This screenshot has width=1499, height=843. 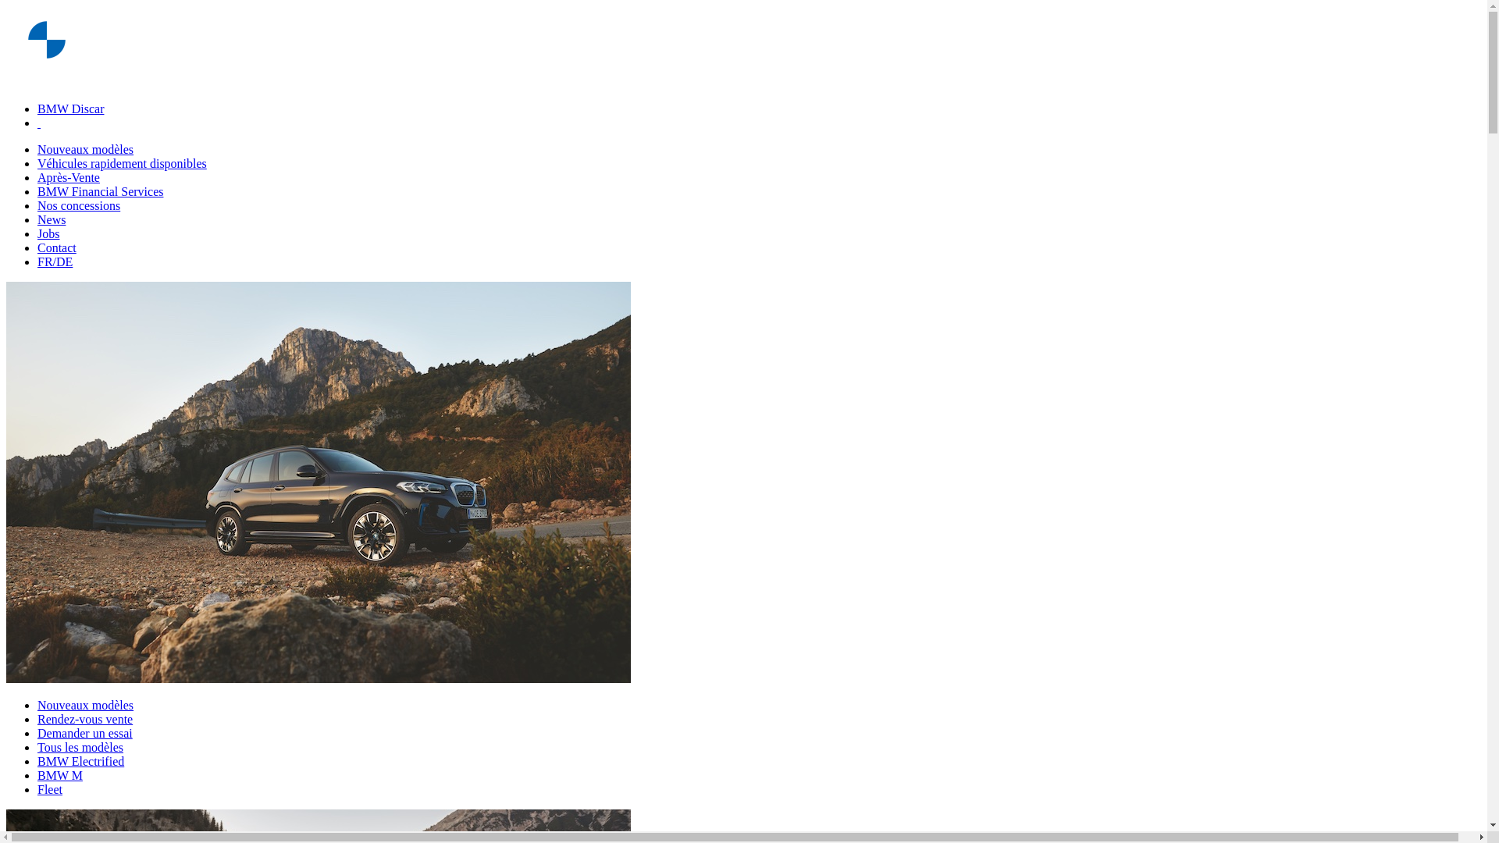 I want to click on Home, so click(x=47, y=83).